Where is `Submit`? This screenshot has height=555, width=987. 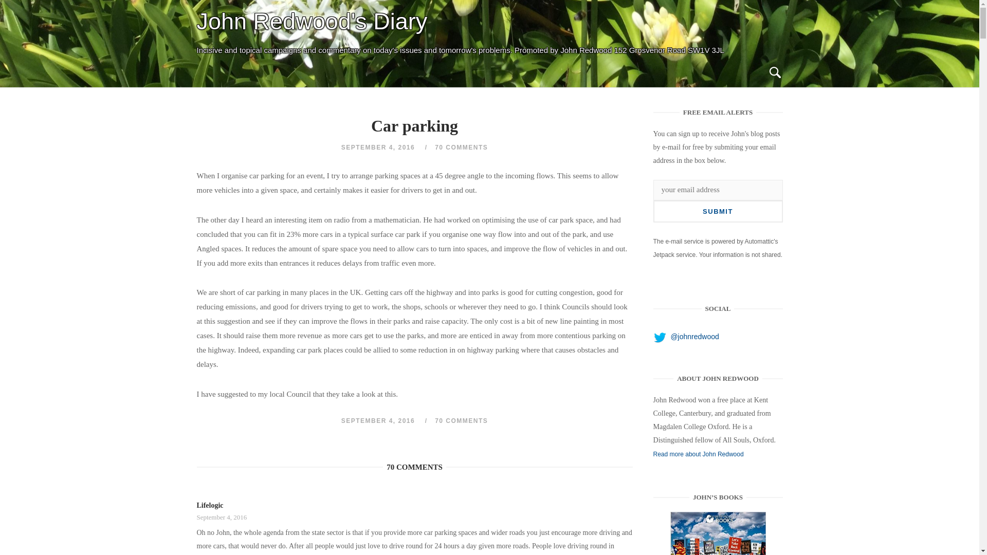 Submit is located at coordinates (718, 211).